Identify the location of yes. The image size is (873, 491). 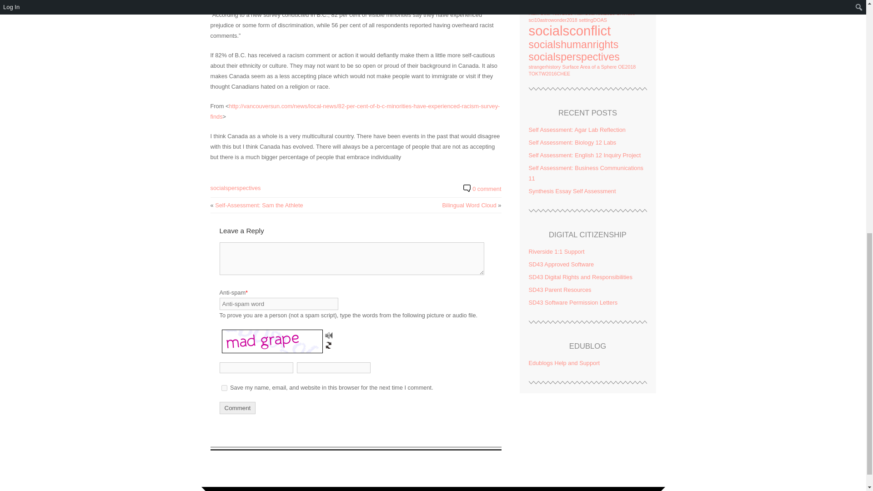
(224, 387).